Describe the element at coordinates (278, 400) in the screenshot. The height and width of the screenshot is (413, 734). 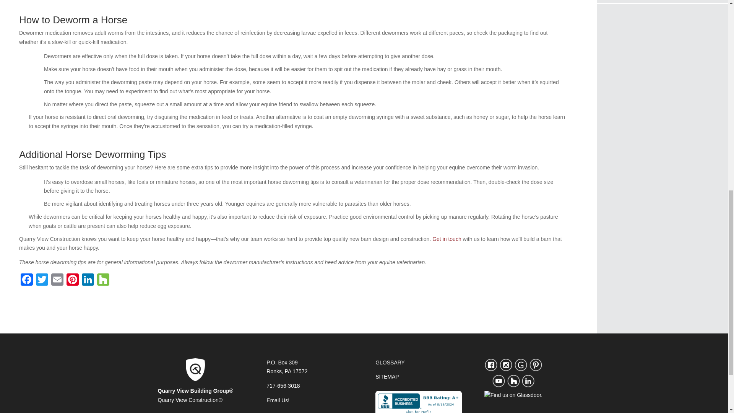
I see `Email Us!` at that location.